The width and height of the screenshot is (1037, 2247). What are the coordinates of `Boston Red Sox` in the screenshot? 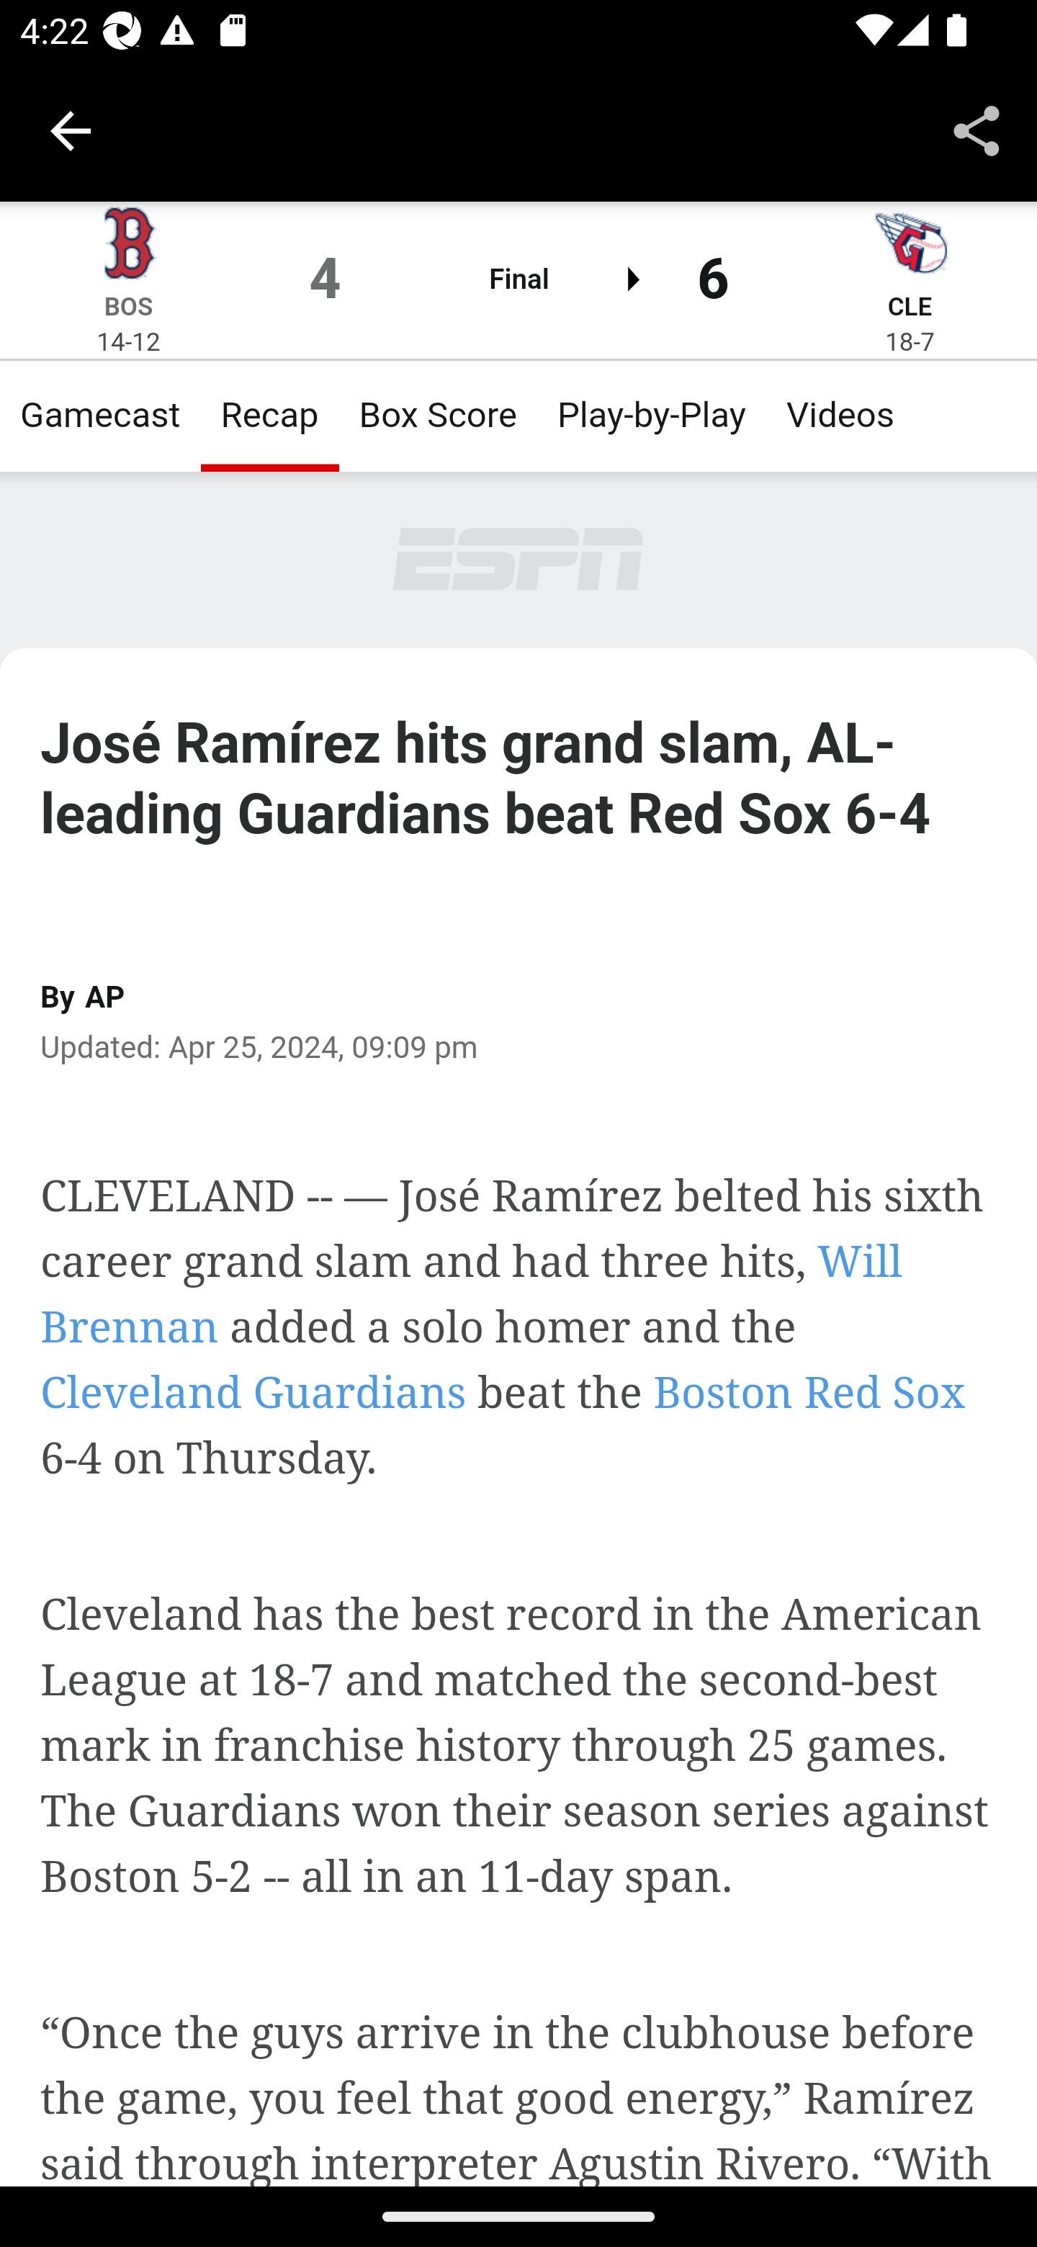 It's located at (128, 243).